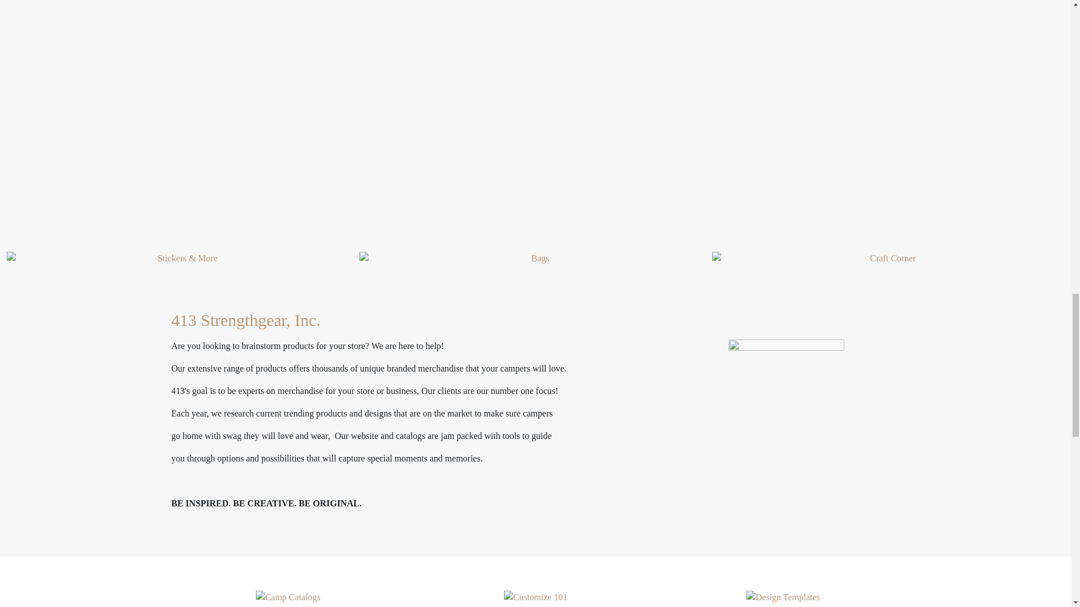 The width and height of the screenshot is (1080, 607). What do you see at coordinates (535, 259) in the screenshot?
I see `Bags` at bounding box center [535, 259].